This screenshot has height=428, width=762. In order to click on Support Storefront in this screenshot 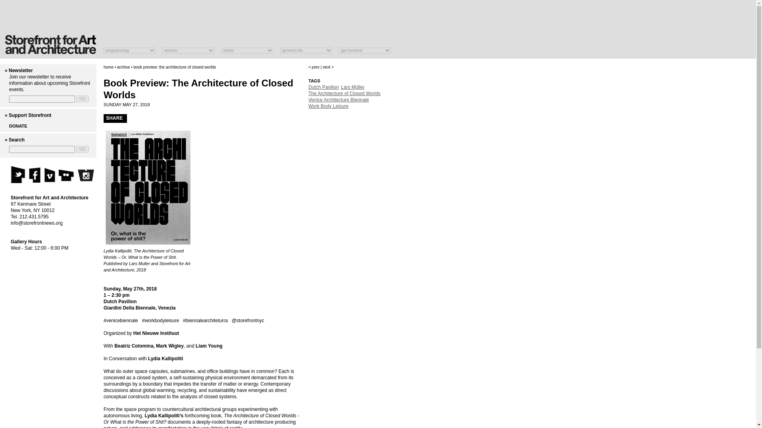, I will do `click(29, 115)`.